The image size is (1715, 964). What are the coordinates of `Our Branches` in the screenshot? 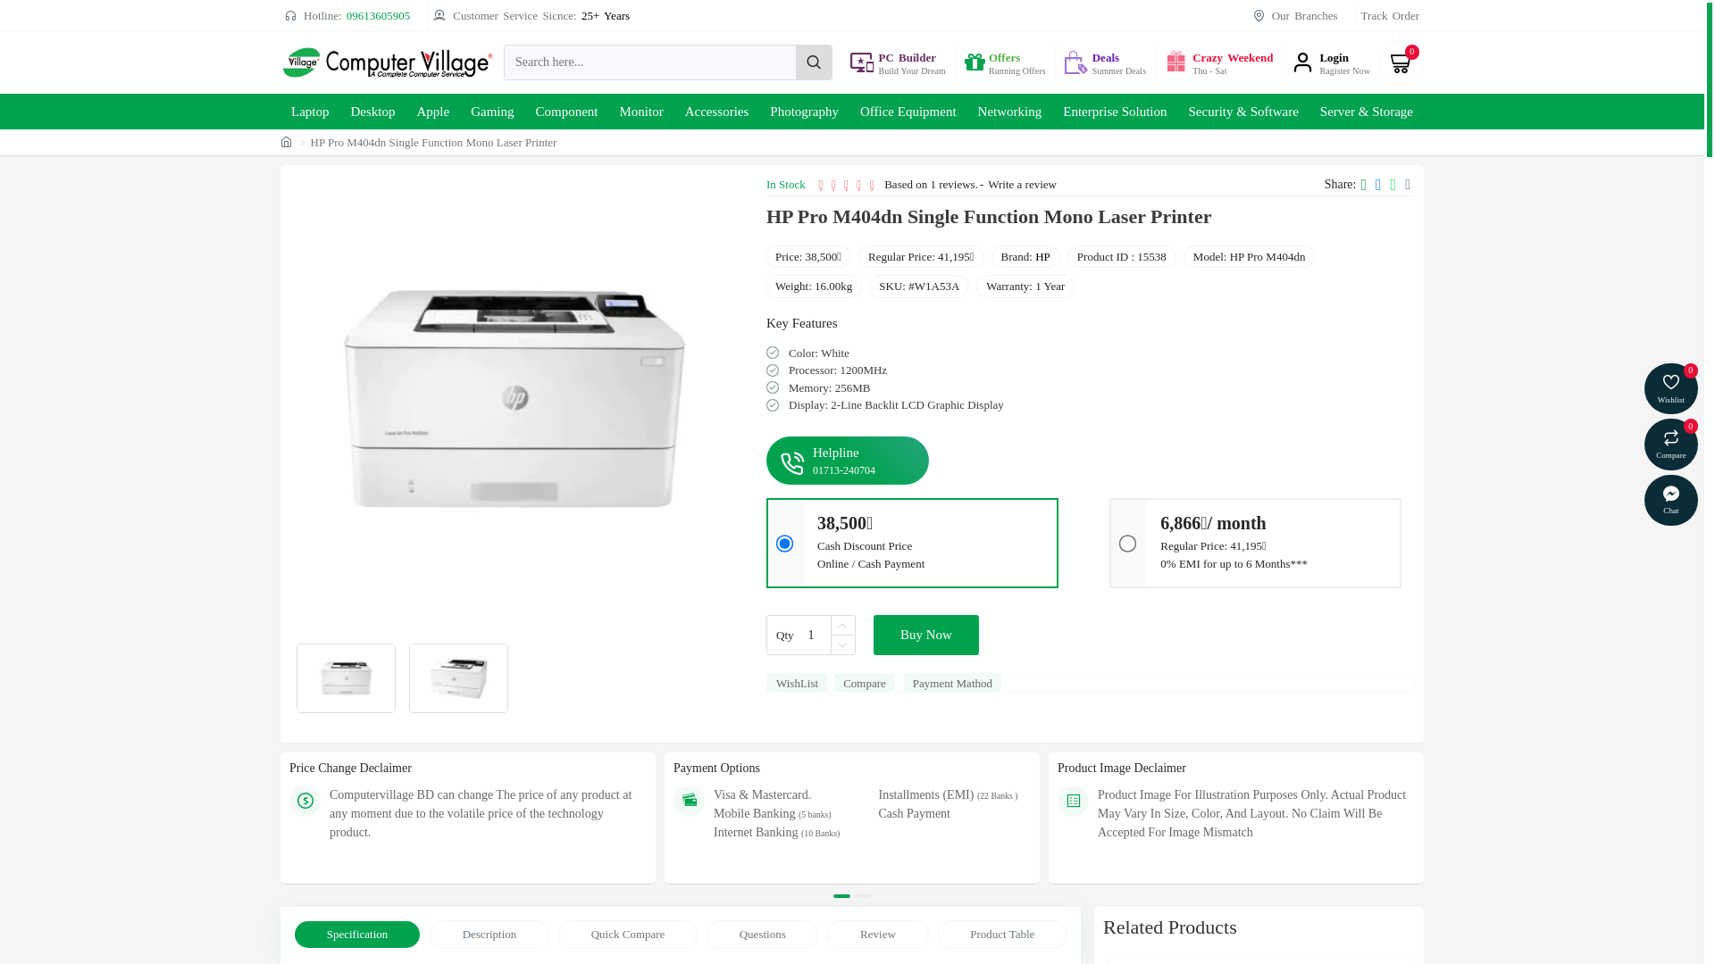 It's located at (1295, 16).